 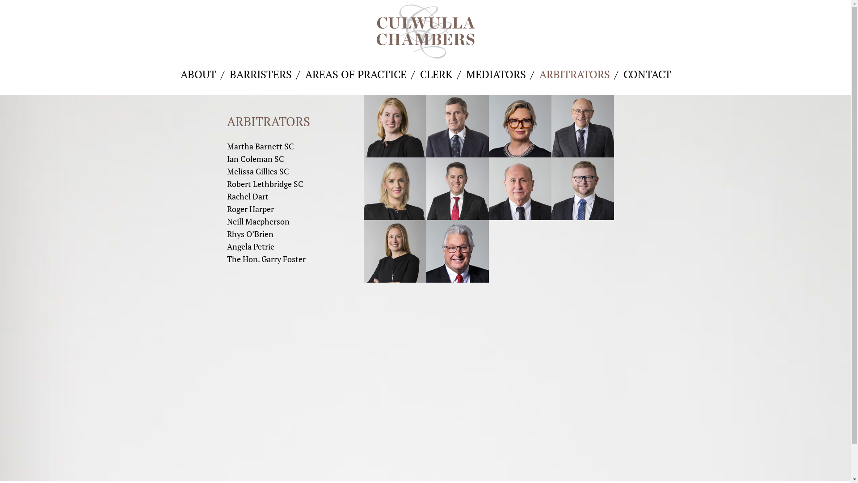 What do you see at coordinates (496, 74) in the screenshot?
I see `MEDIATORS` at bounding box center [496, 74].